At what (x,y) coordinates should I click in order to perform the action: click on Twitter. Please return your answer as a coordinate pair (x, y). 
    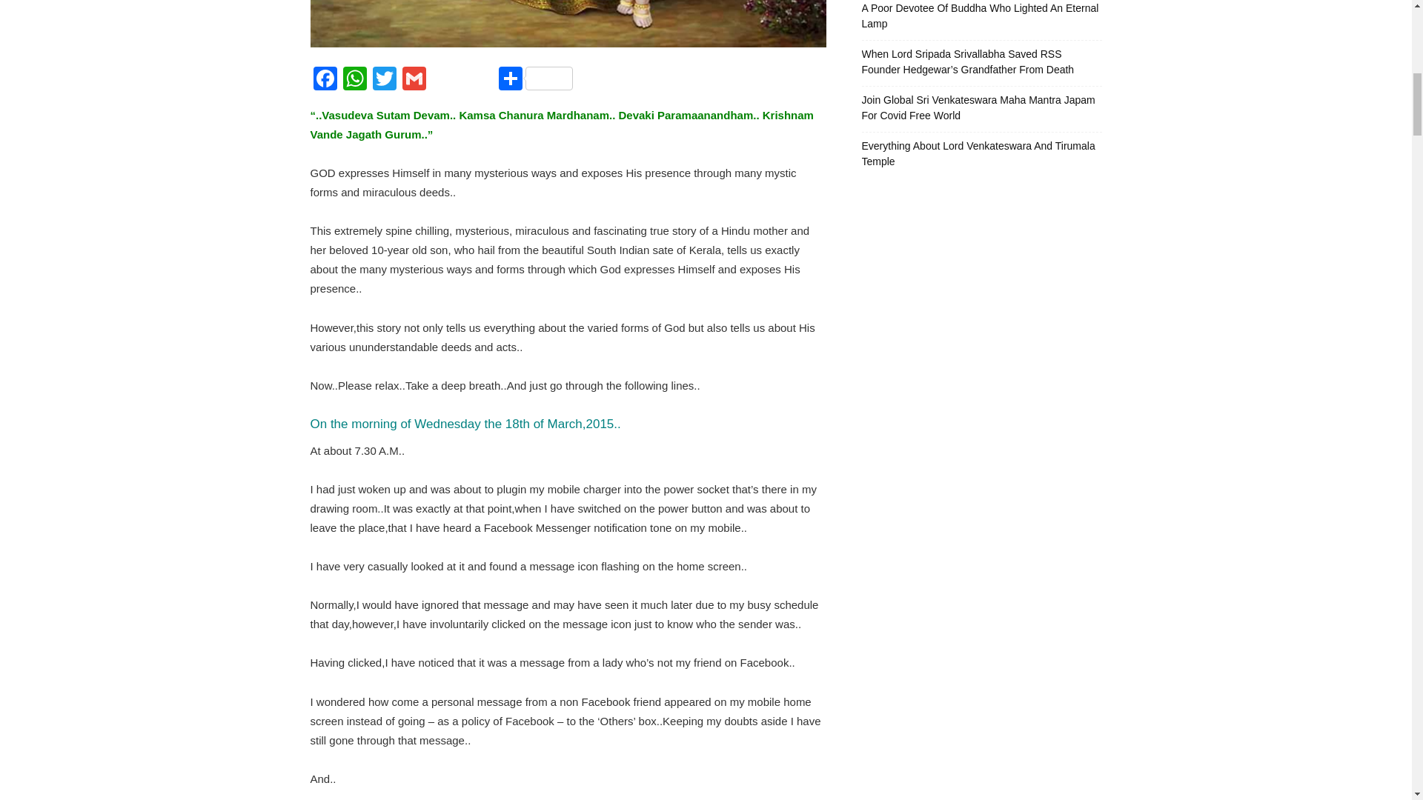
    Looking at the image, I should click on (383, 80).